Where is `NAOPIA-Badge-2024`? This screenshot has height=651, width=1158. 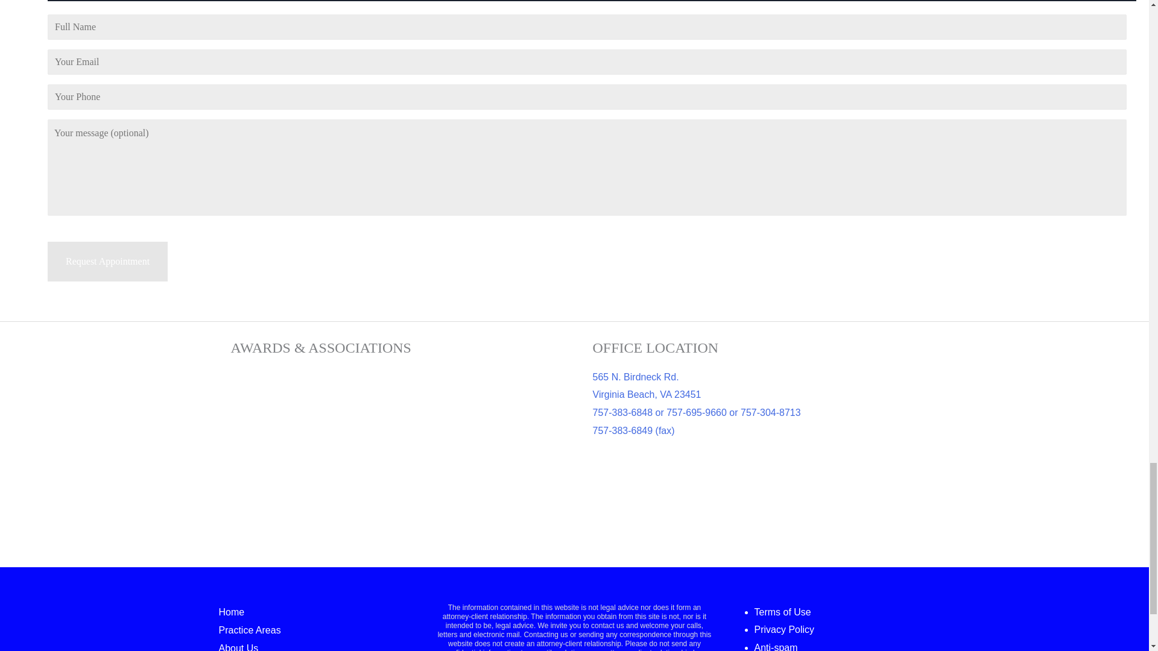 NAOPIA-Badge-2024 is located at coordinates (392, 414).